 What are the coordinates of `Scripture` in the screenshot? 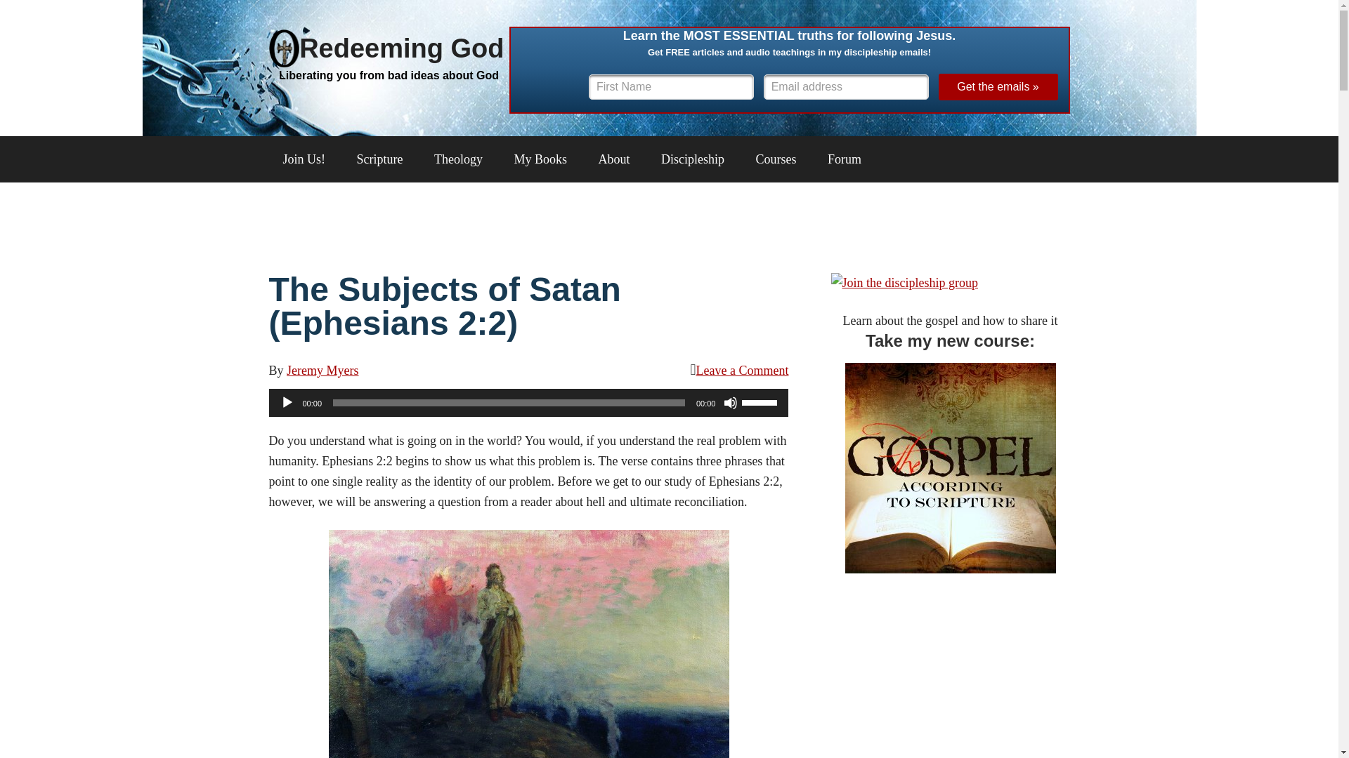 It's located at (379, 159).